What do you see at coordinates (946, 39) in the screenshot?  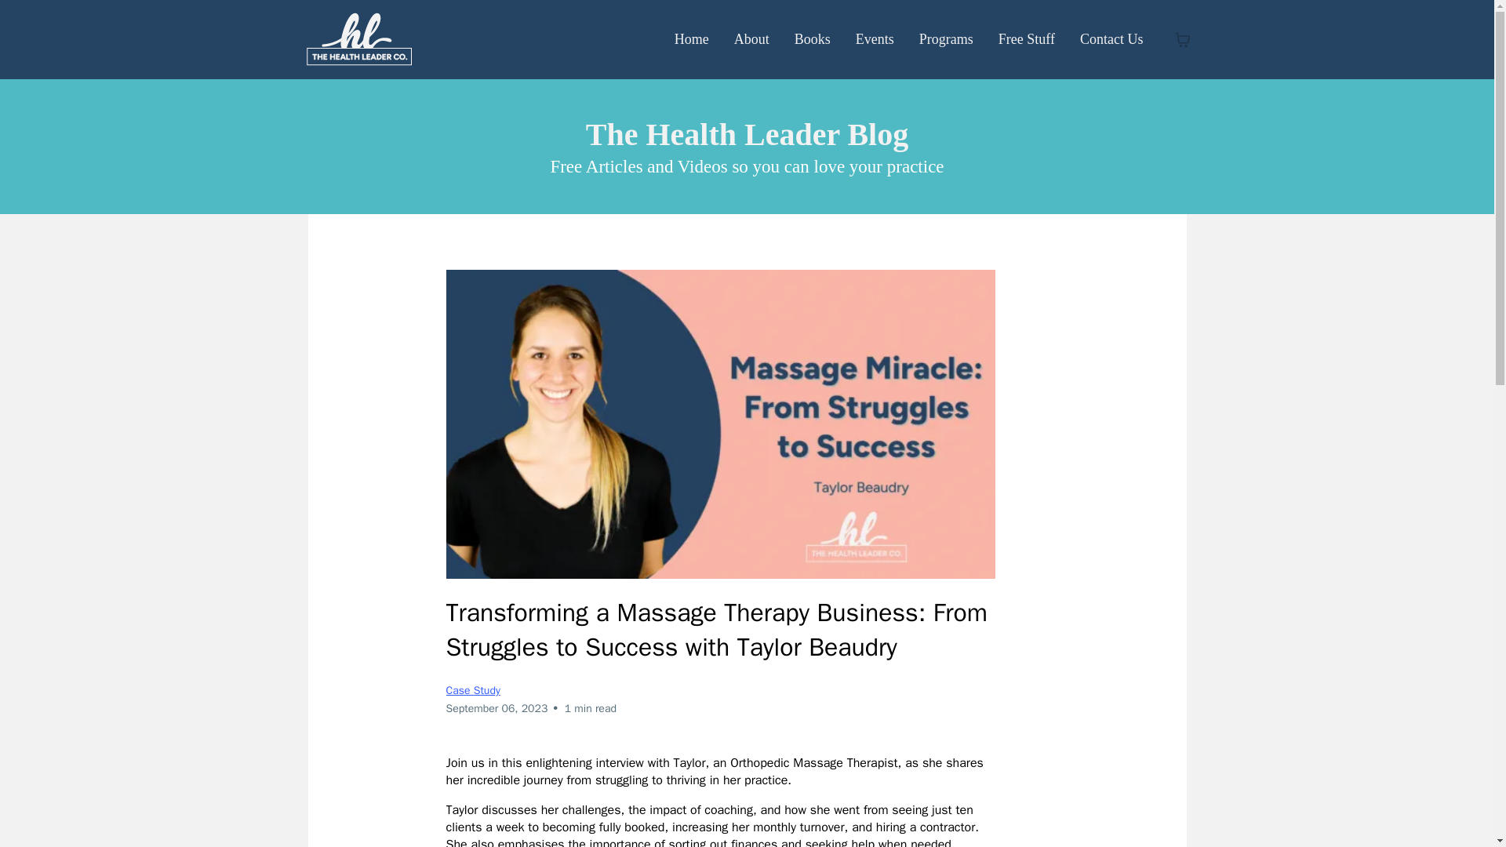 I see `Programs` at bounding box center [946, 39].